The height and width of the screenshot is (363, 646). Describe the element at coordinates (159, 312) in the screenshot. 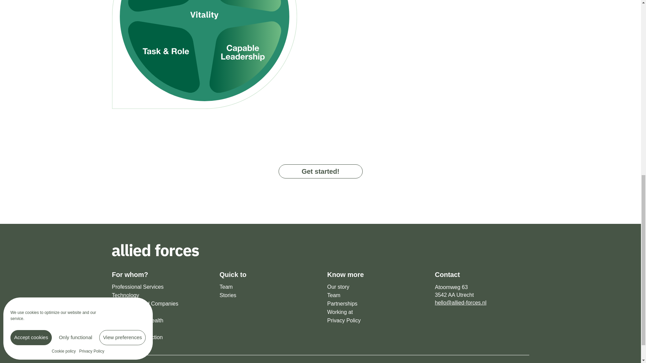

I see `Maritime` at that location.